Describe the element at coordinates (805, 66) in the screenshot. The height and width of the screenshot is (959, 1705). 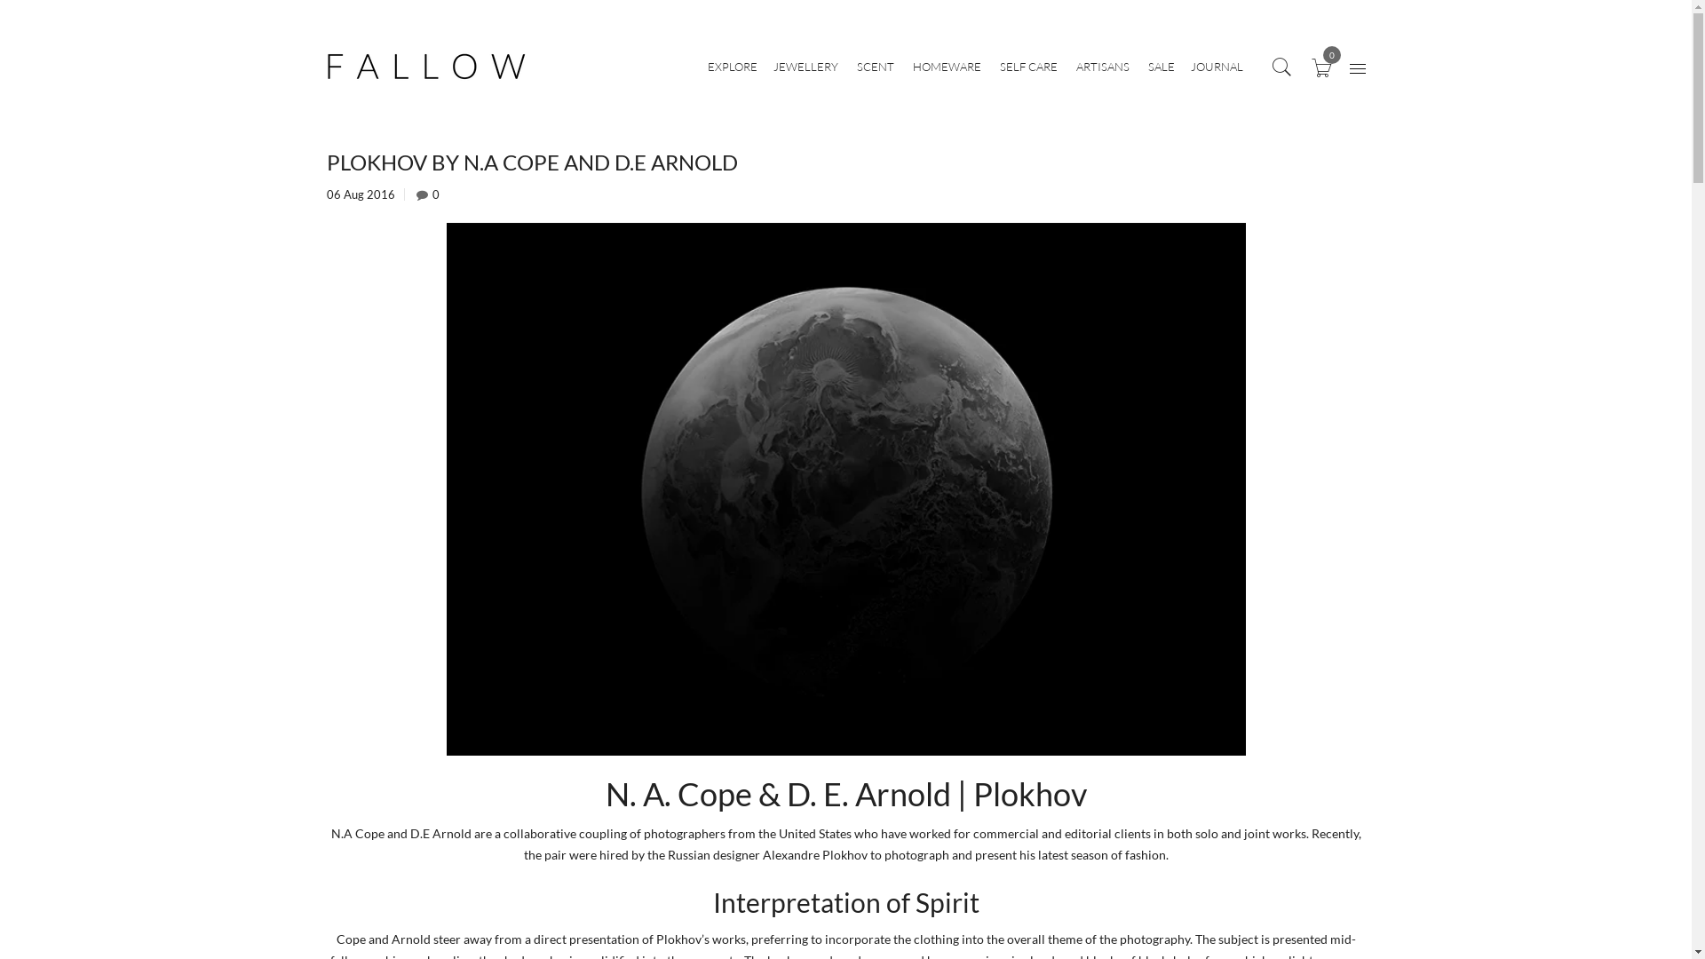
I see `JEWELLERY` at that location.